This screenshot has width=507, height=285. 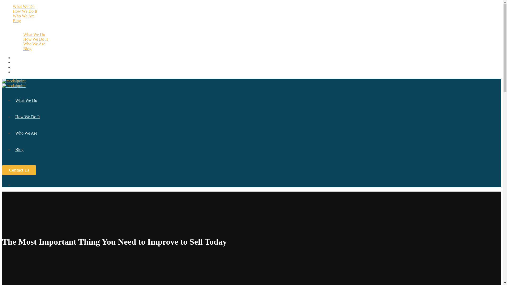 What do you see at coordinates (34, 44) in the screenshot?
I see `Who We Are` at bounding box center [34, 44].